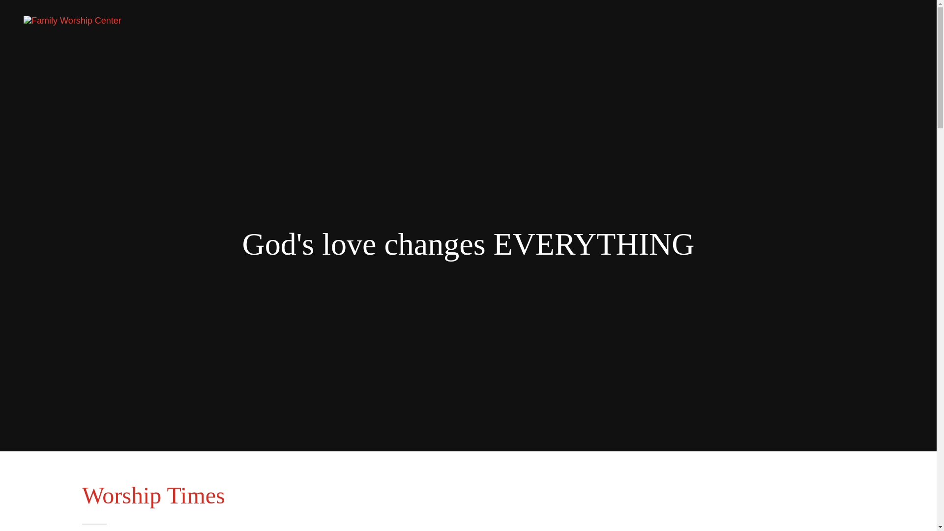 The height and width of the screenshot is (531, 944). What do you see at coordinates (73, 21) in the screenshot?
I see `Family Worship Center` at bounding box center [73, 21].